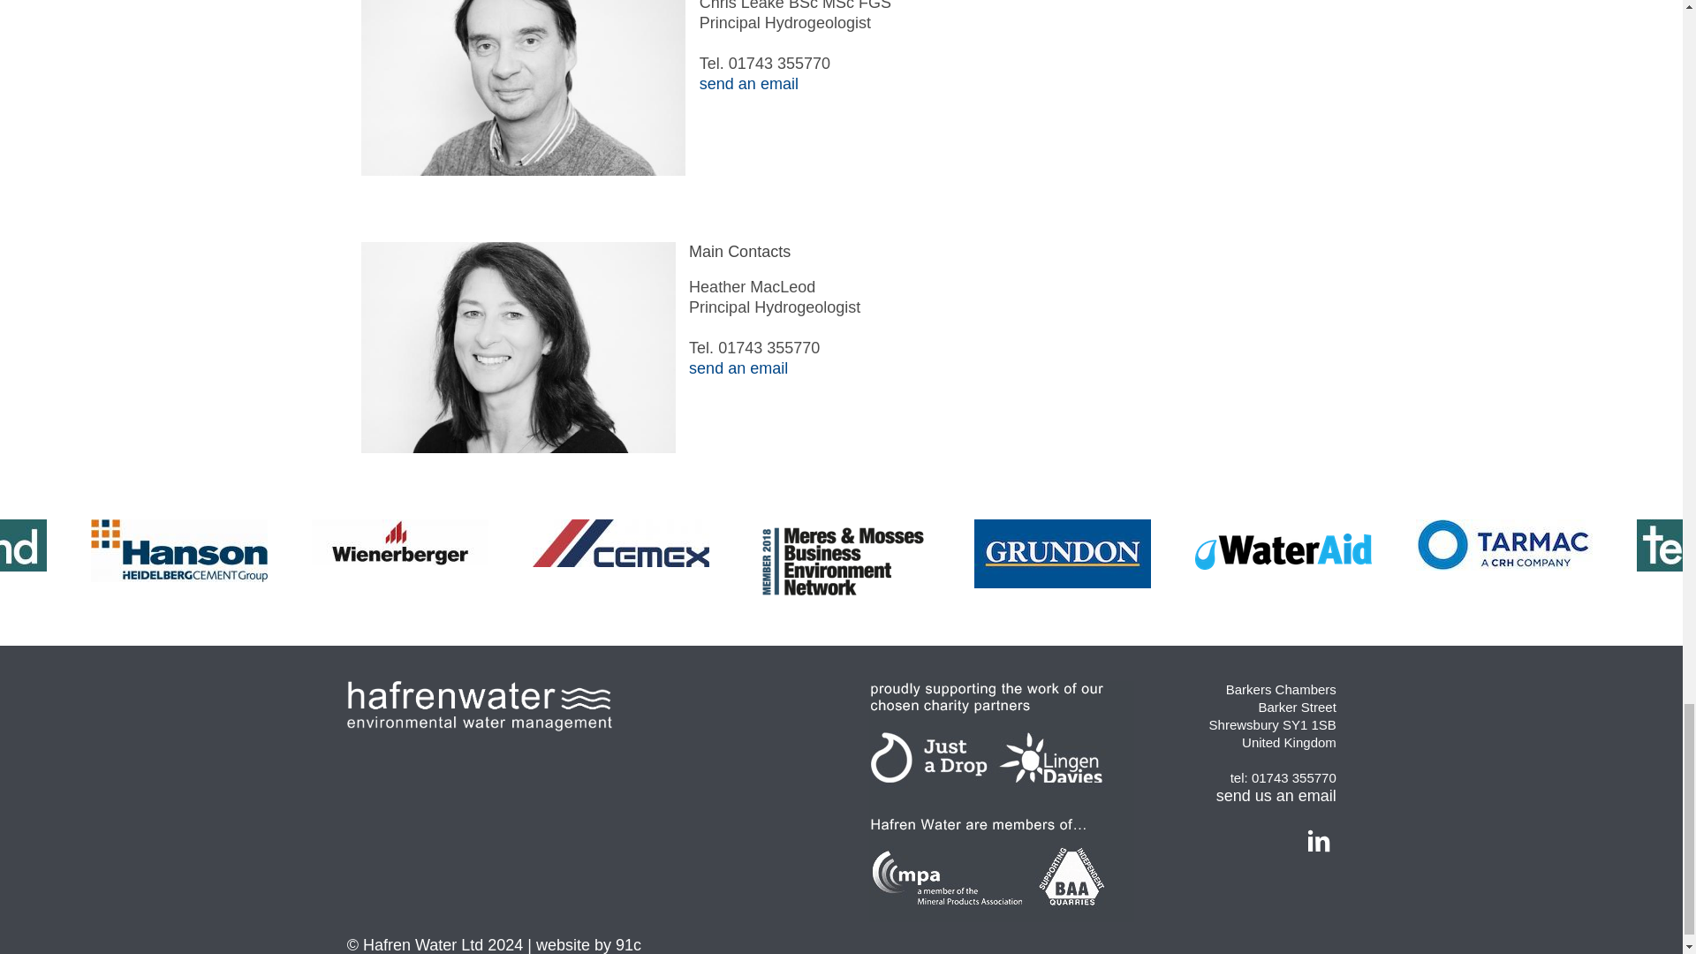  What do you see at coordinates (768, 348) in the screenshot?
I see `01743 355770` at bounding box center [768, 348].